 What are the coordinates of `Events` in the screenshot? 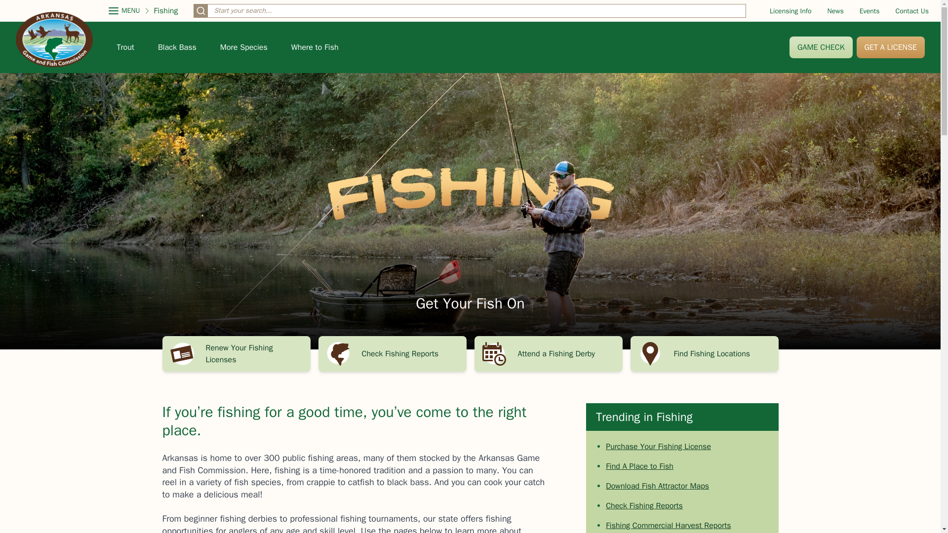 It's located at (869, 11).